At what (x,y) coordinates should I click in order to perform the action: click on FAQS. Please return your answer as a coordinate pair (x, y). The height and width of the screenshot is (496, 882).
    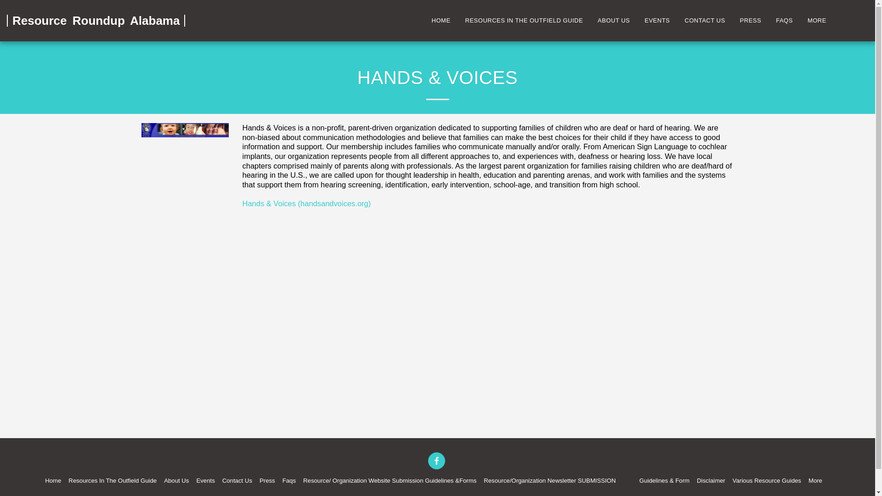
    Looking at the image, I should click on (785, 21).